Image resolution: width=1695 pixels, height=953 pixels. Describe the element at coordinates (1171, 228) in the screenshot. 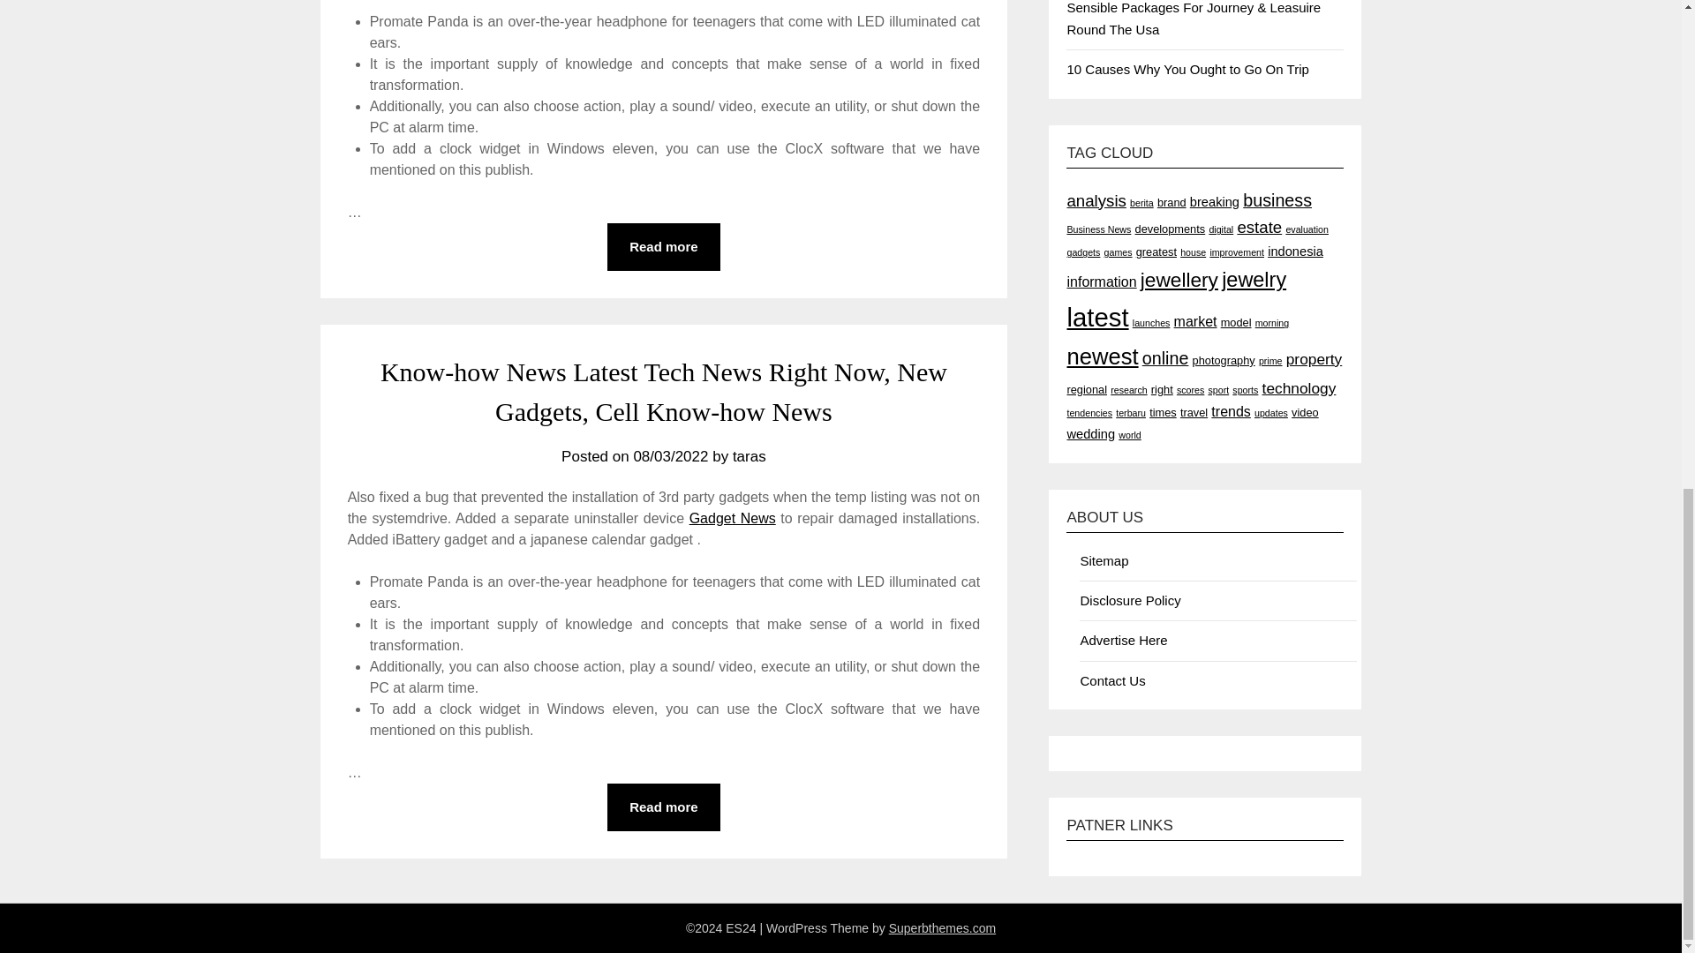

I see `developments` at that location.